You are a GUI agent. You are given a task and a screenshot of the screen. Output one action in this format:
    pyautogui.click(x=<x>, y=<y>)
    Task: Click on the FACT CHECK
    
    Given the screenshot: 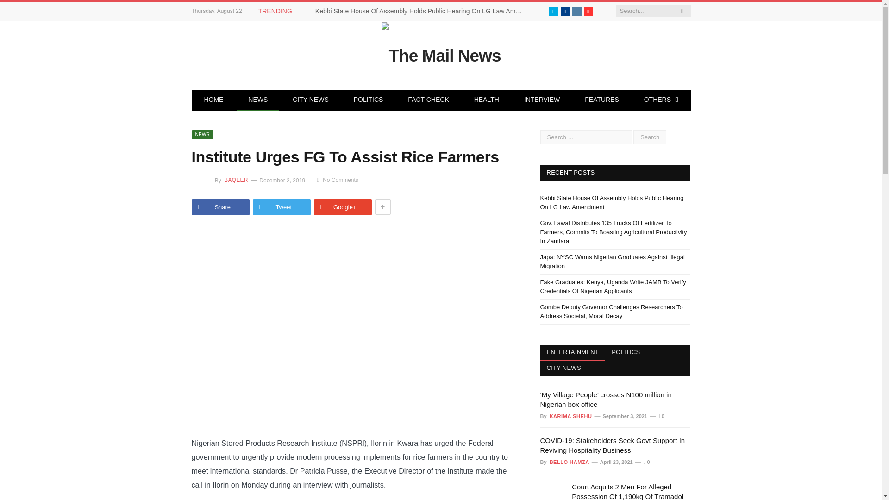 What is the action you would take?
    pyautogui.click(x=428, y=100)
    